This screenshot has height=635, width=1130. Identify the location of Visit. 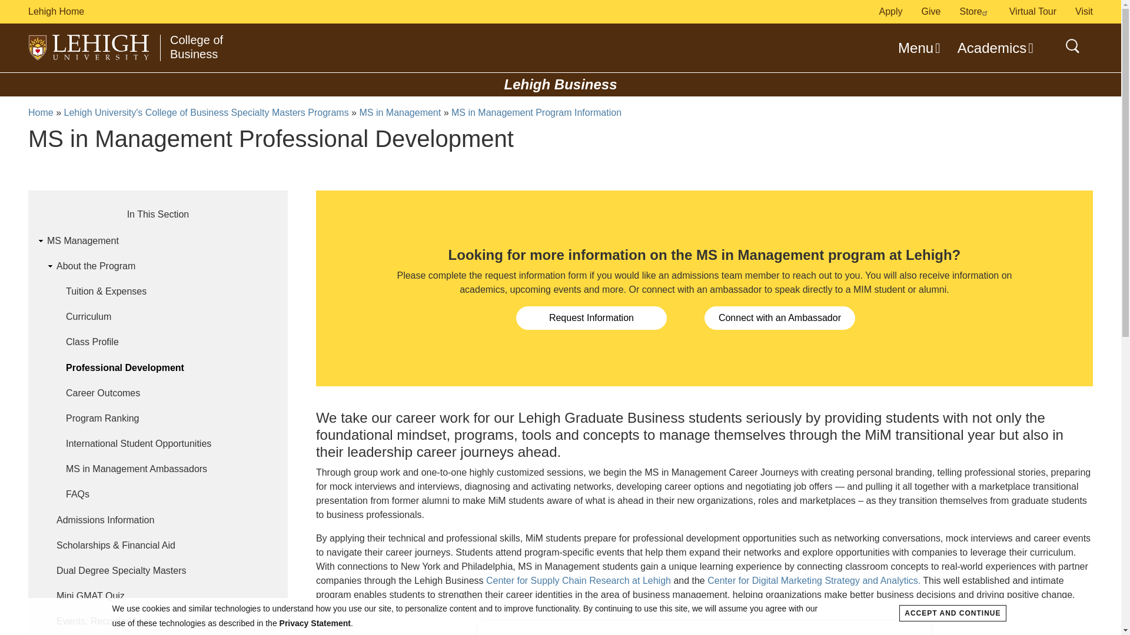
(1084, 11).